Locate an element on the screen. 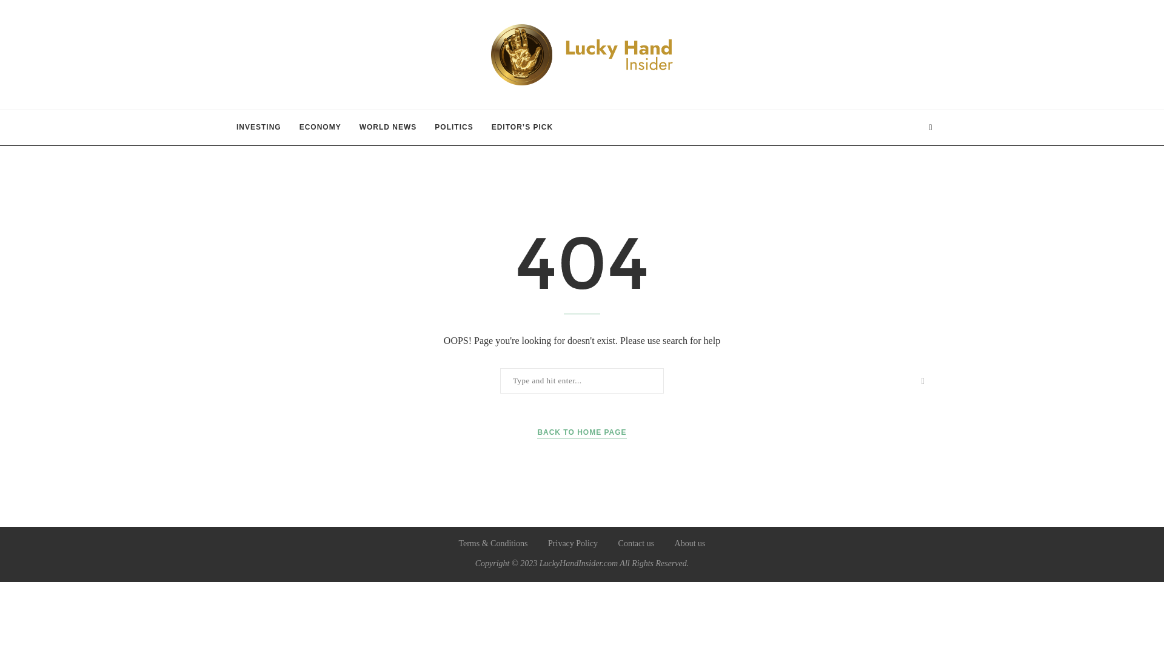 This screenshot has width=1164, height=654. ECONOMY is located at coordinates (320, 127).